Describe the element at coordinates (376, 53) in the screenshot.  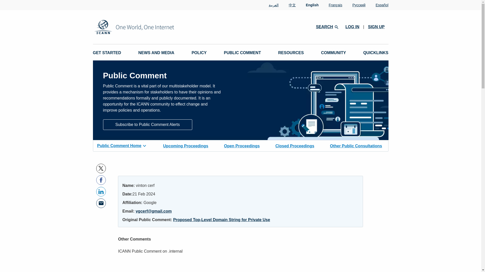
I see `QUICKLINKS` at that location.